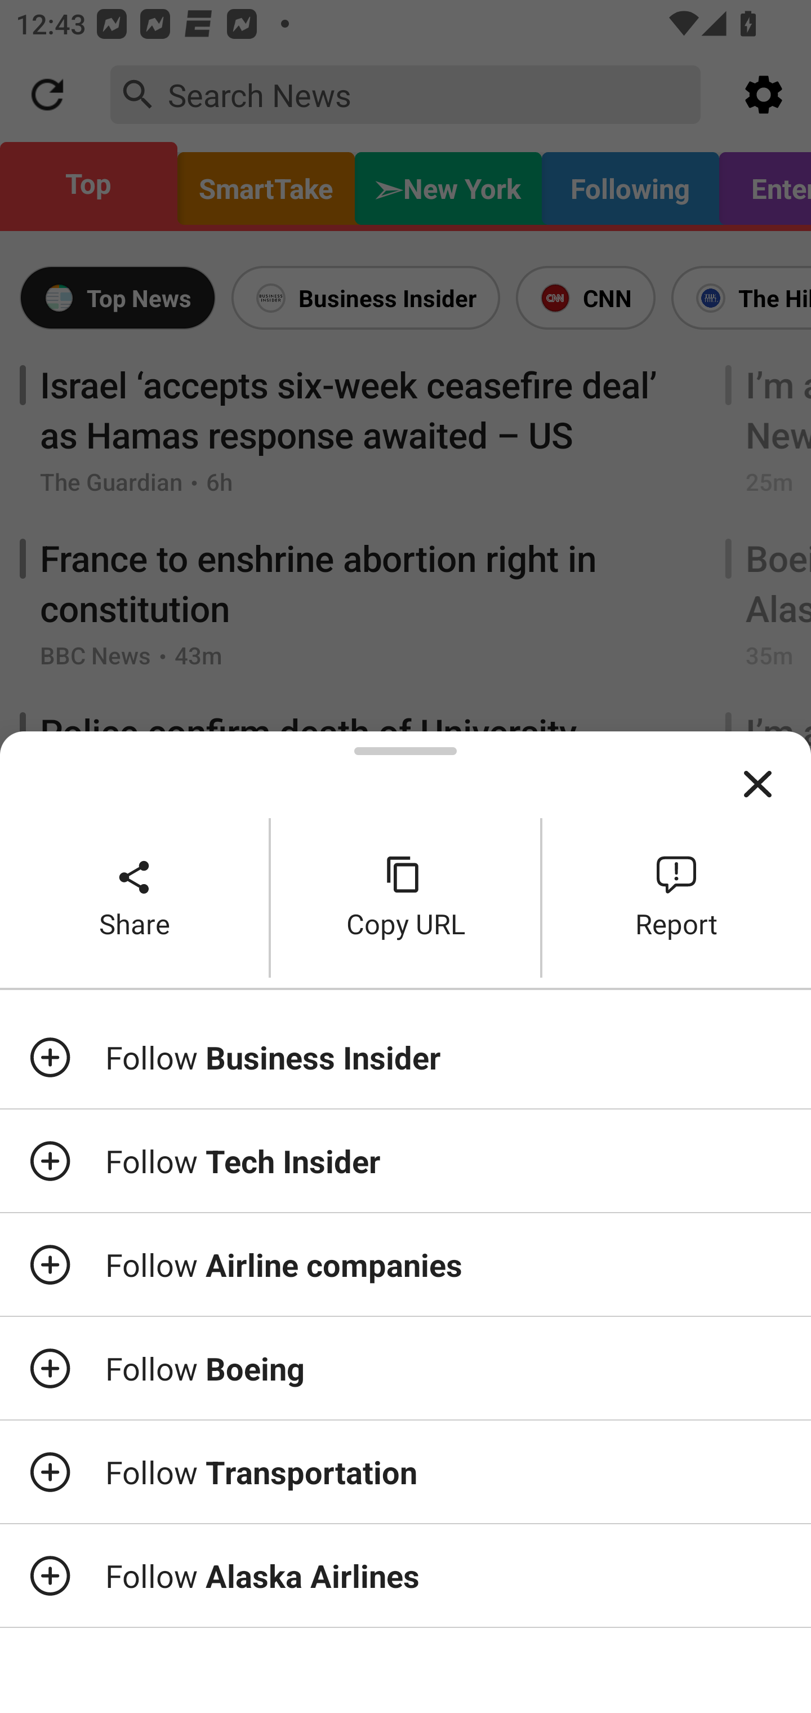 The height and width of the screenshot is (1713, 811). I want to click on Follow Boeing, so click(405, 1368).